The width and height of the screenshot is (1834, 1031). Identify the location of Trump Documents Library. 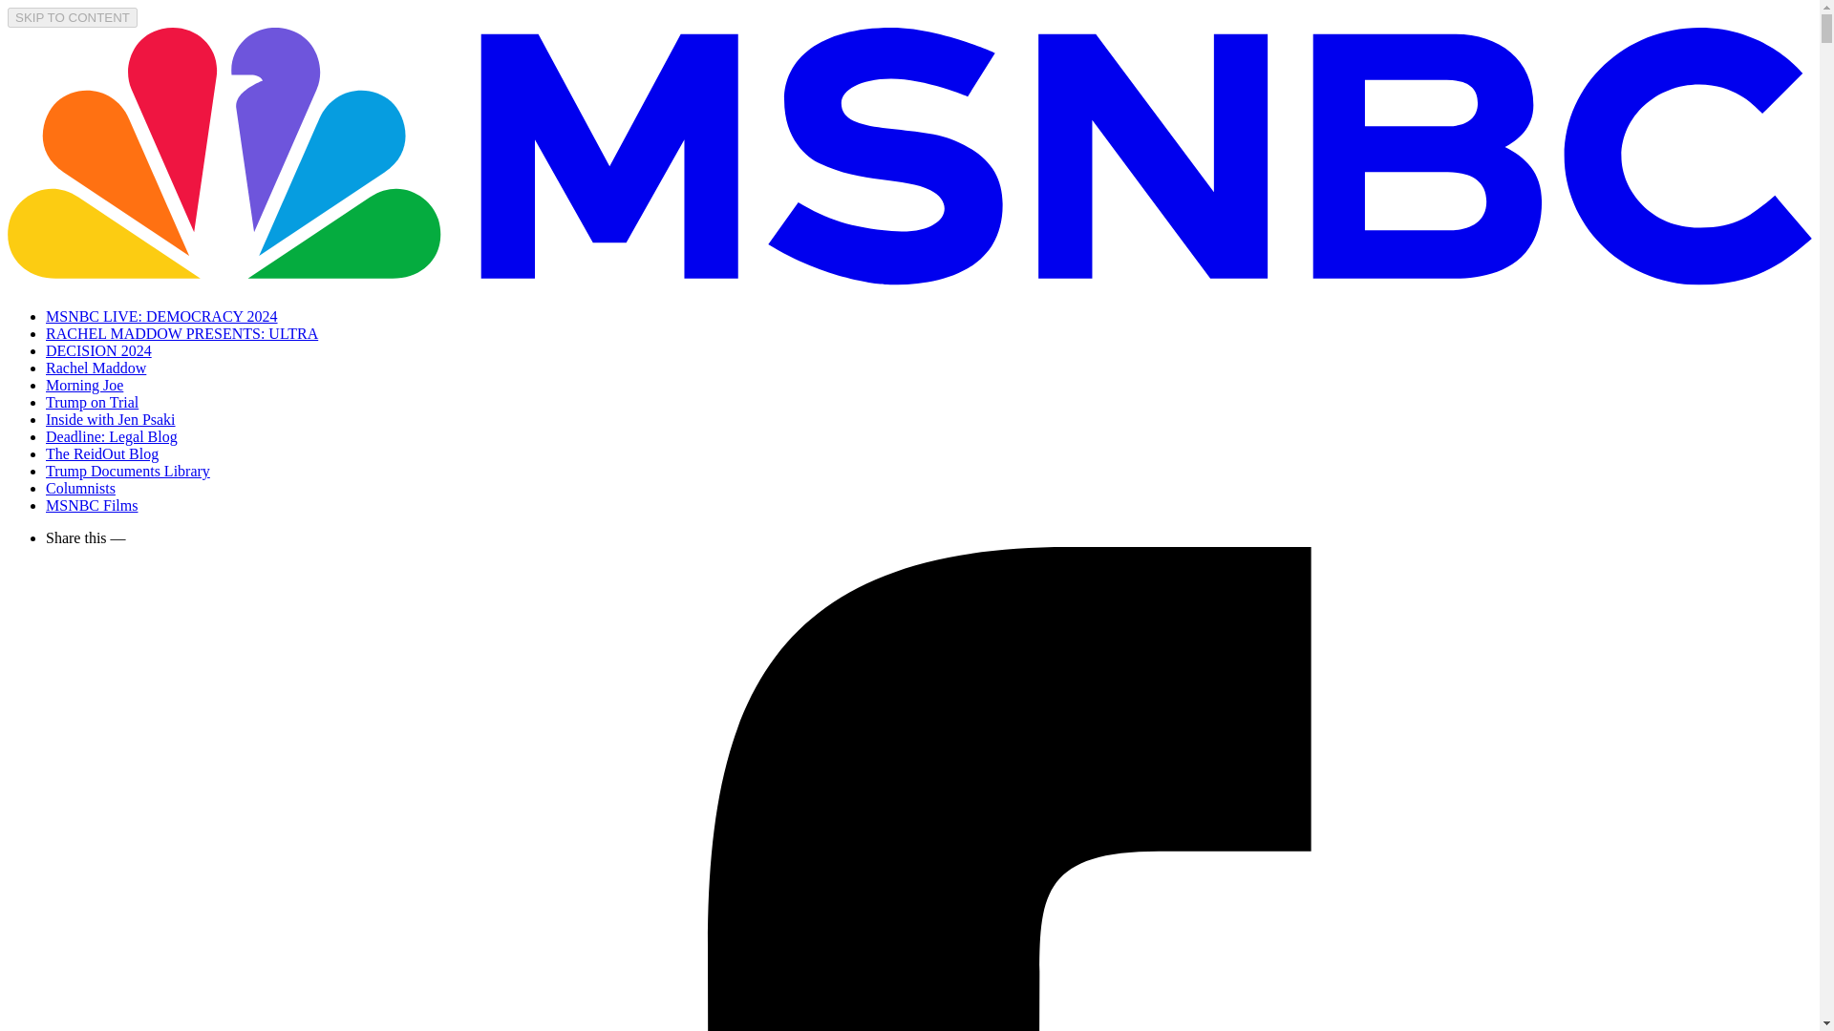
(128, 471).